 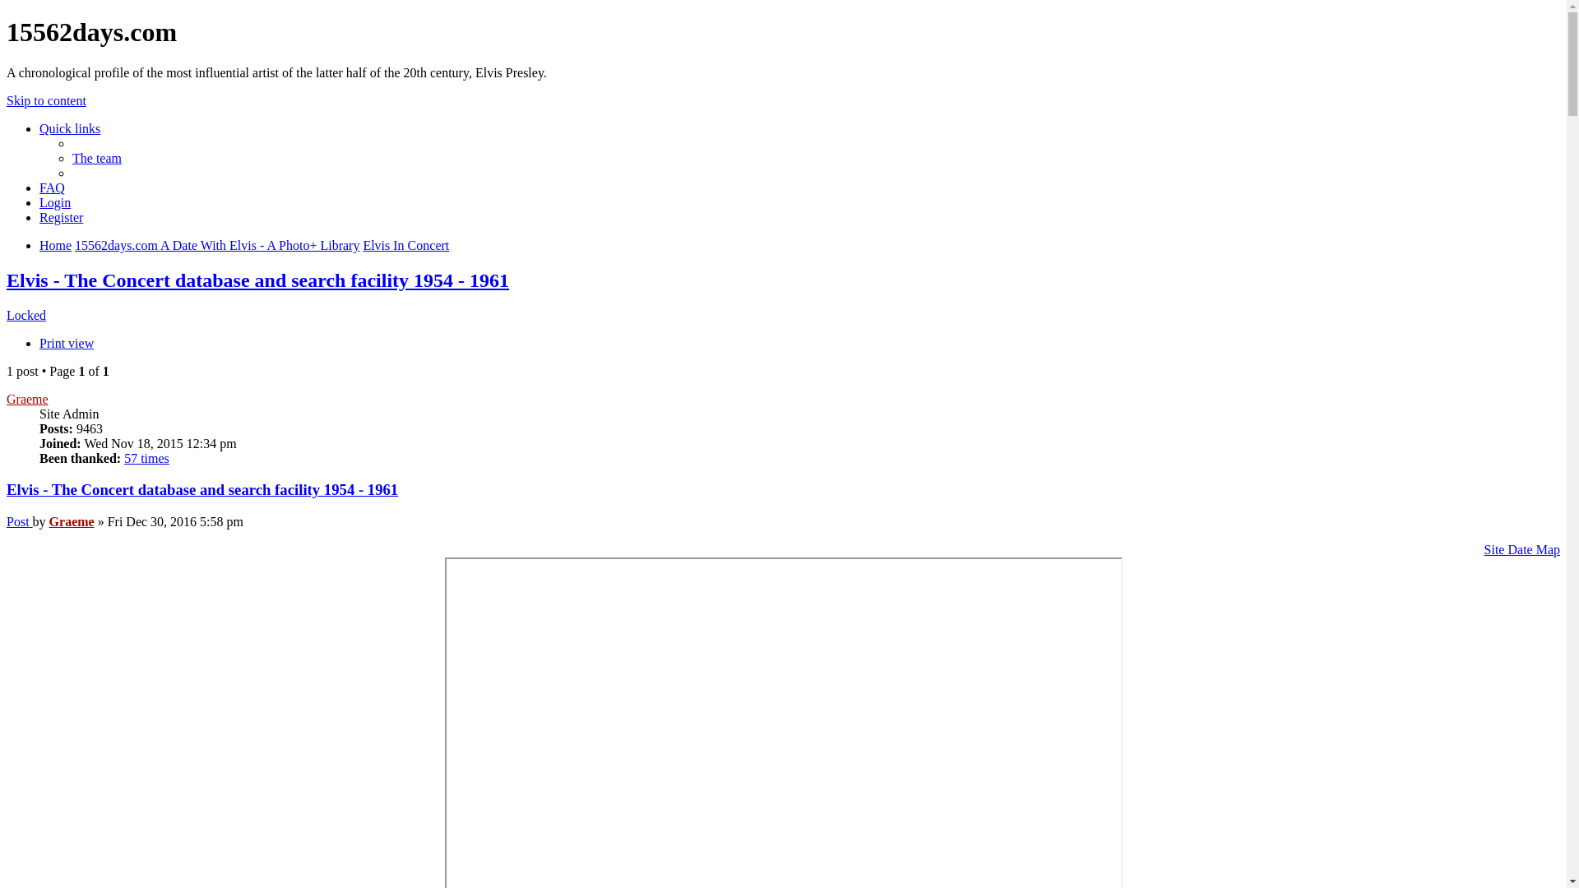 I want to click on Register, so click(x=61, y=217).